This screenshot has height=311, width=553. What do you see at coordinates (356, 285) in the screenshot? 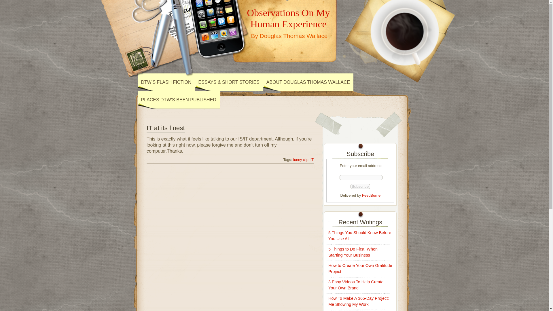
I see `3 Easy Videos To Help Create Your Own Brand` at bounding box center [356, 285].